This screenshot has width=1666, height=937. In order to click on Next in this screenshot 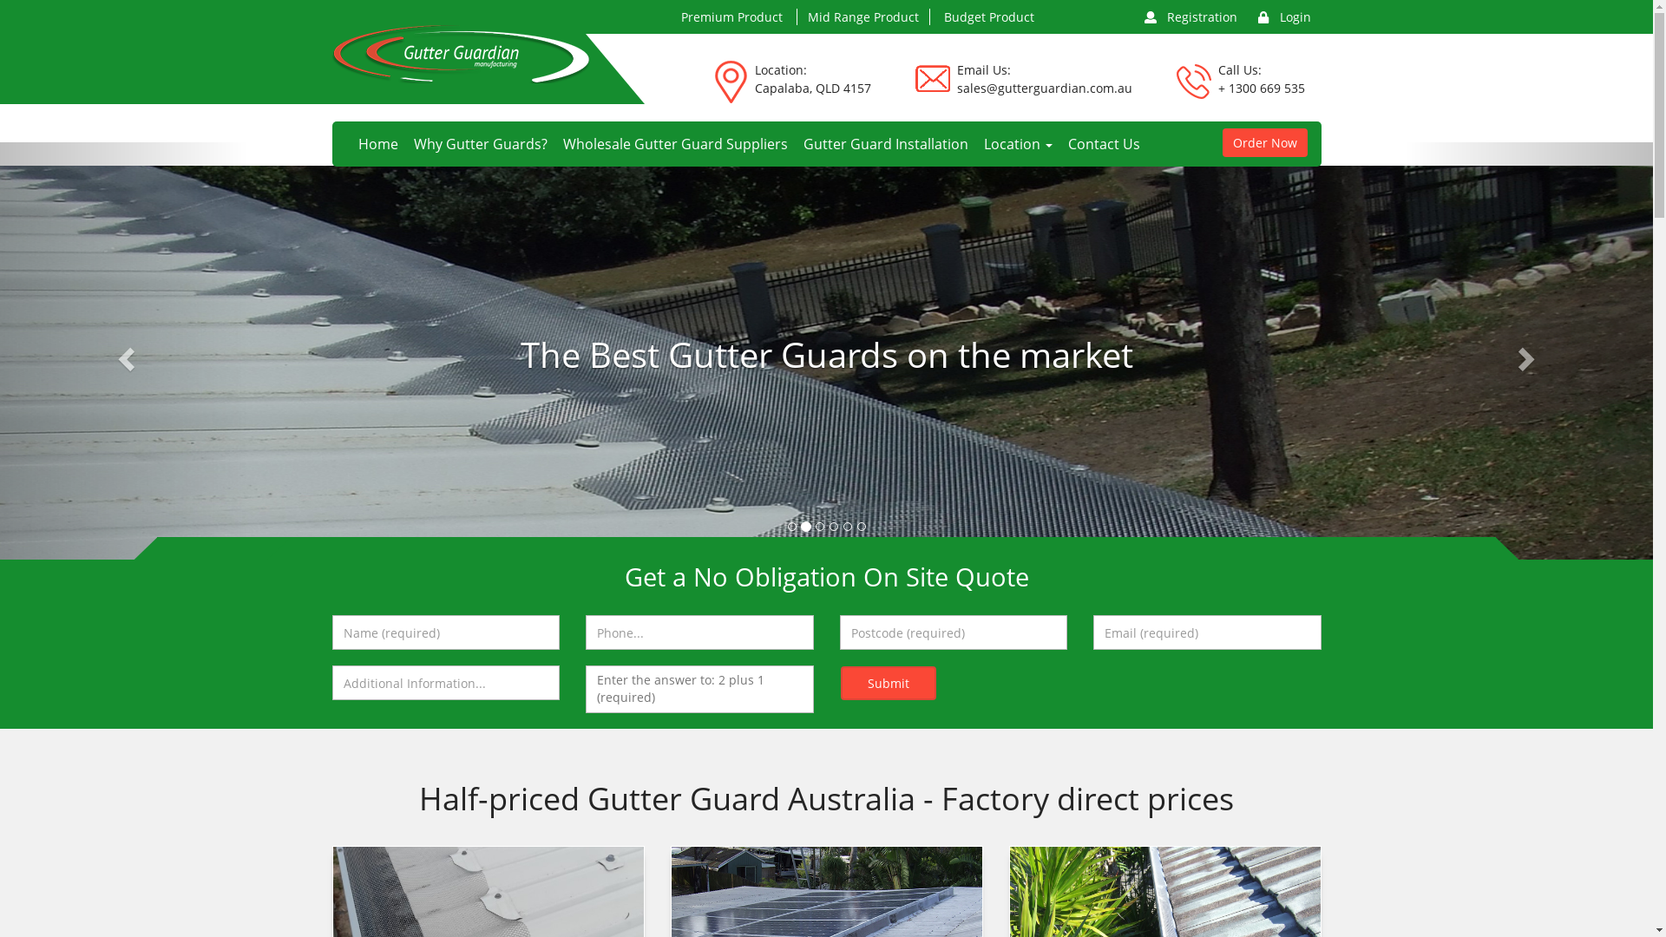, I will do `click(1529, 354)`.